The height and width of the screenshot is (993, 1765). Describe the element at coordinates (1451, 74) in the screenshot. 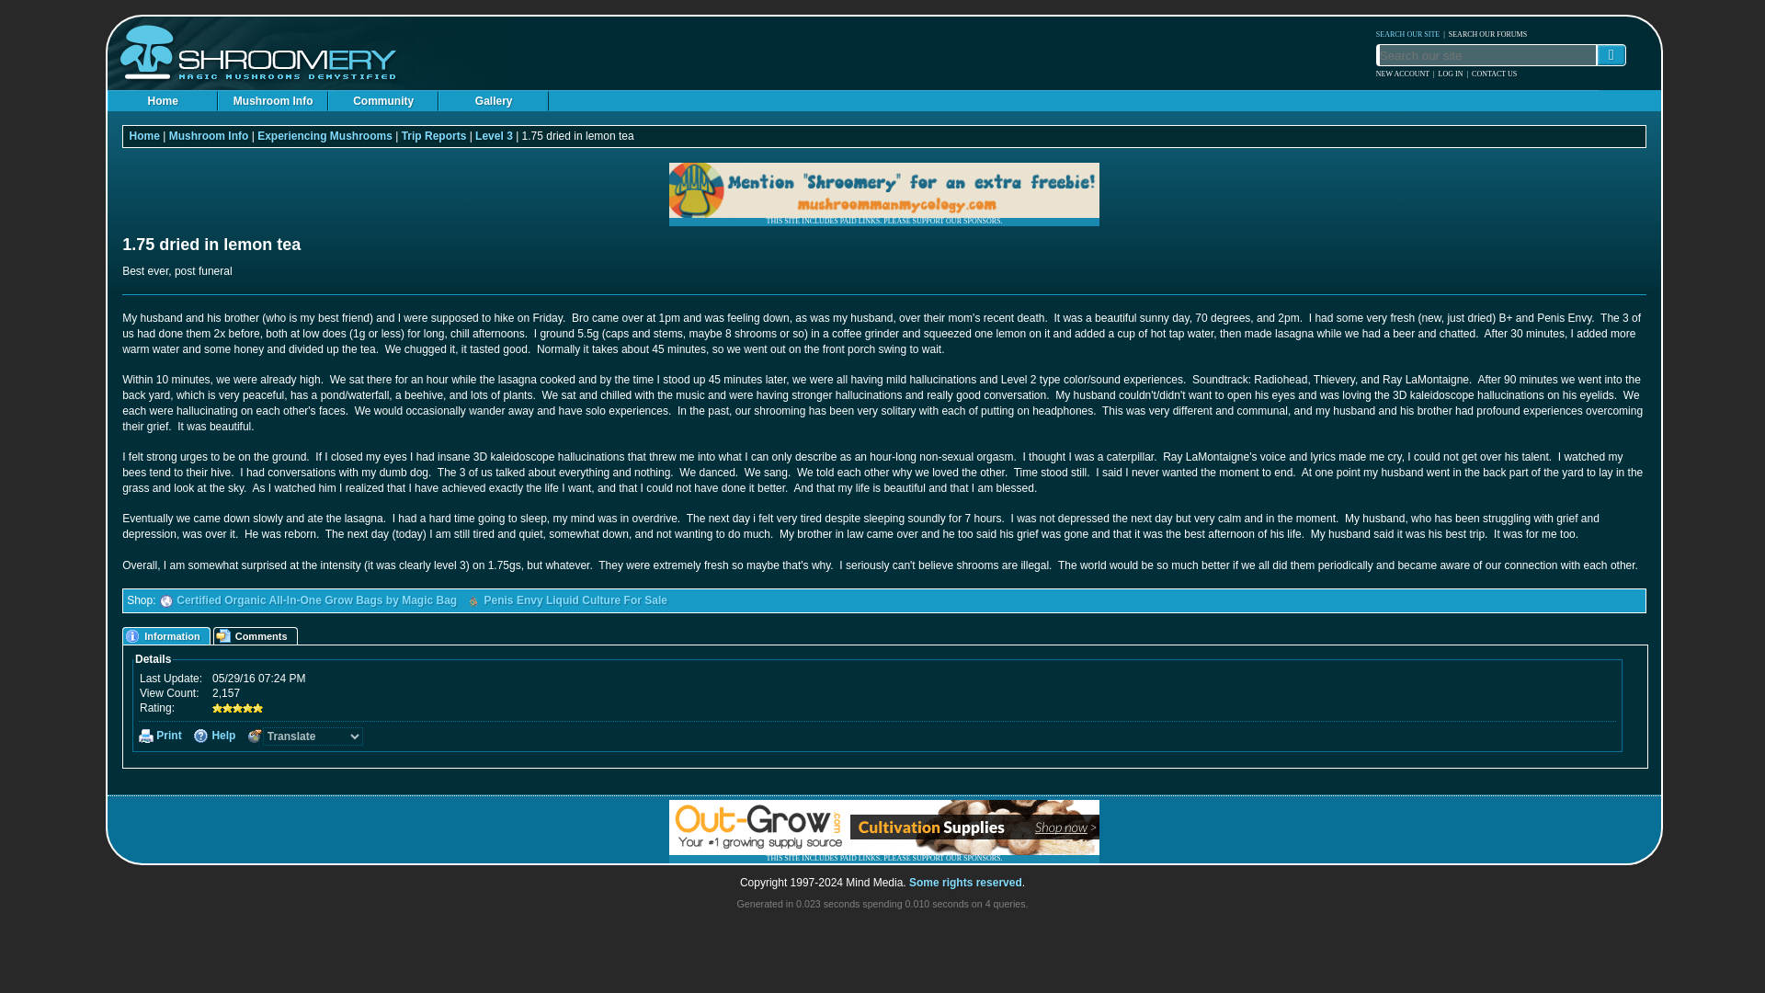

I see `LOG IN` at that location.